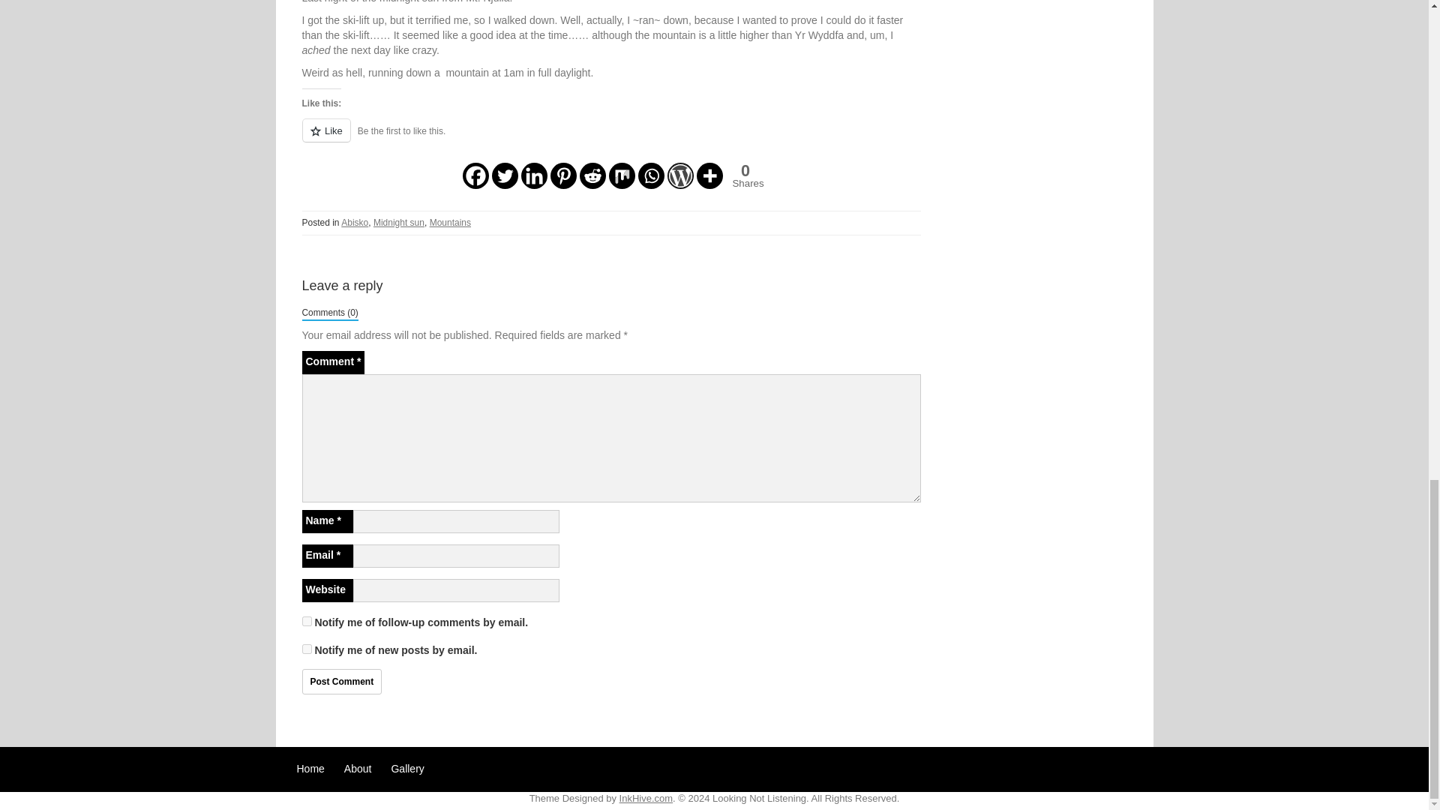 Image resolution: width=1440 pixels, height=810 pixels. What do you see at coordinates (709, 175) in the screenshot?
I see `subscribe` at bounding box center [709, 175].